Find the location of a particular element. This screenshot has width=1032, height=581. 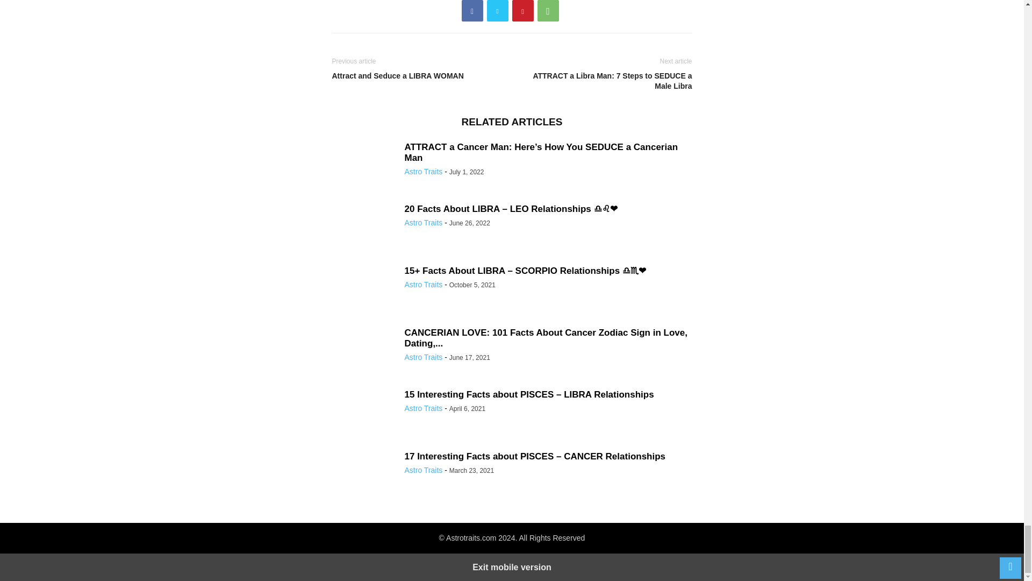

Astro Traits is located at coordinates (424, 284).